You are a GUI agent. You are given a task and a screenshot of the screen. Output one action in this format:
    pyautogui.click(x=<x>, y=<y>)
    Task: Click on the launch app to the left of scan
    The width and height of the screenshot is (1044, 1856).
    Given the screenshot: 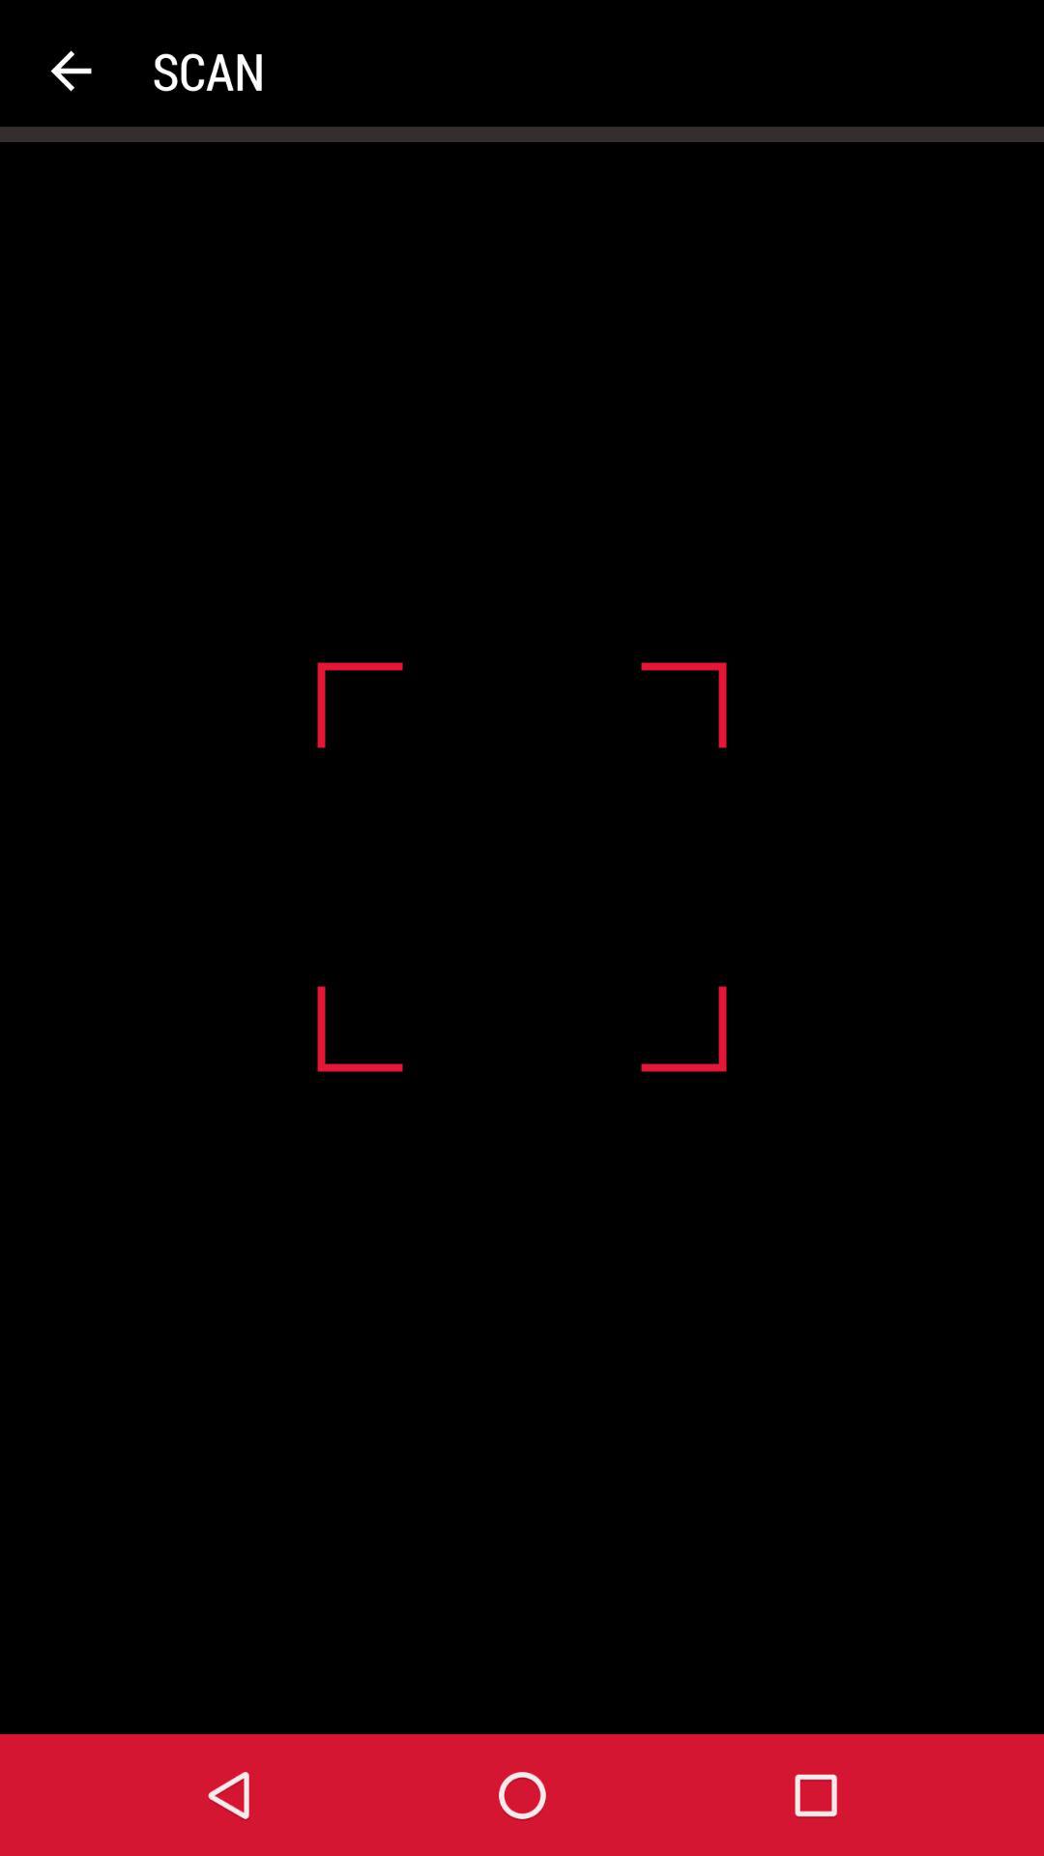 What is the action you would take?
    pyautogui.click(x=71, y=72)
    